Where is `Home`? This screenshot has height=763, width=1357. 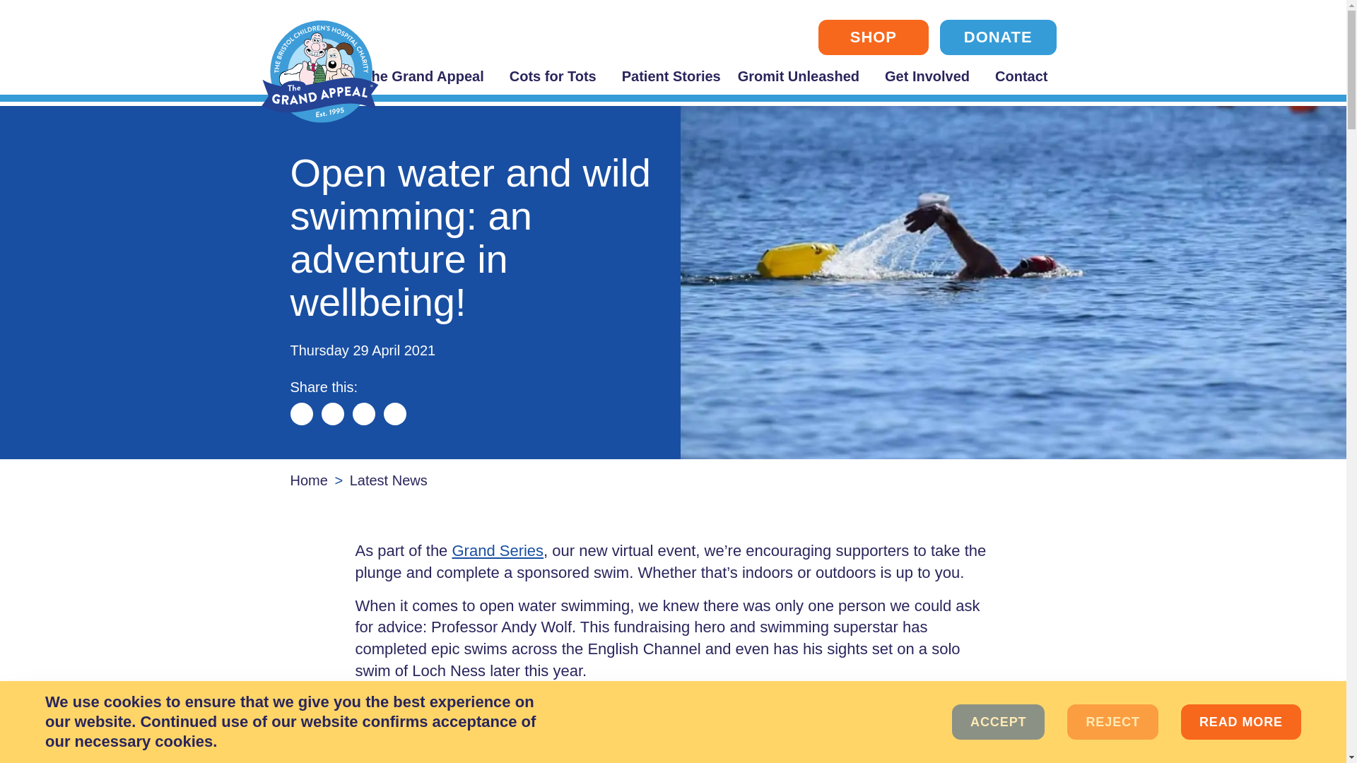
Home is located at coordinates (308, 480).